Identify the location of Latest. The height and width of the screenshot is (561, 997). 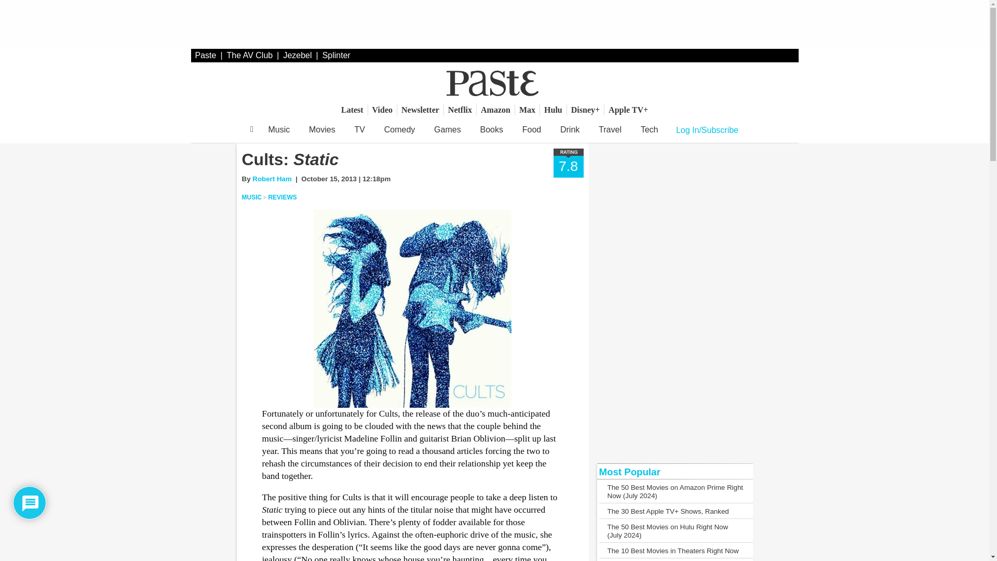
(352, 110).